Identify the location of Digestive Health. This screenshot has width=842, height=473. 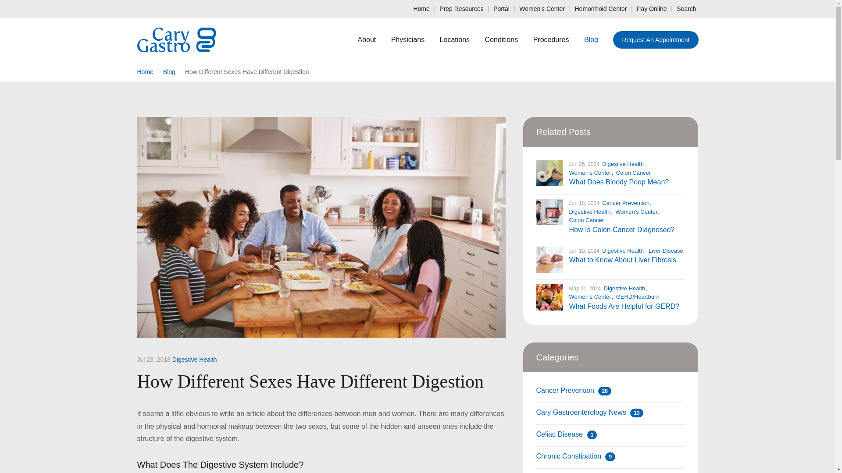
(195, 360).